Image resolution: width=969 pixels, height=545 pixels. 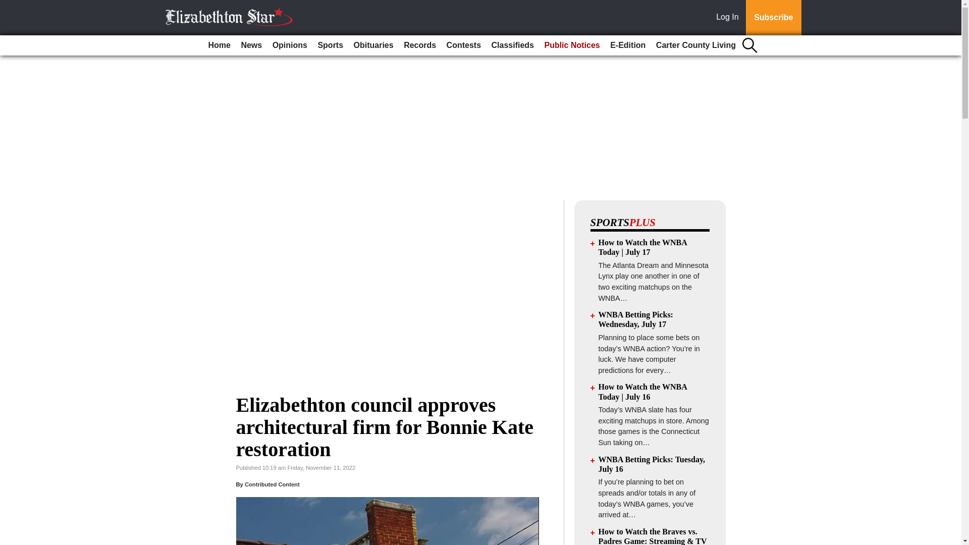 What do you see at coordinates (219, 45) in the screenshot?
I see `Home` at bounding box center [219, 45].